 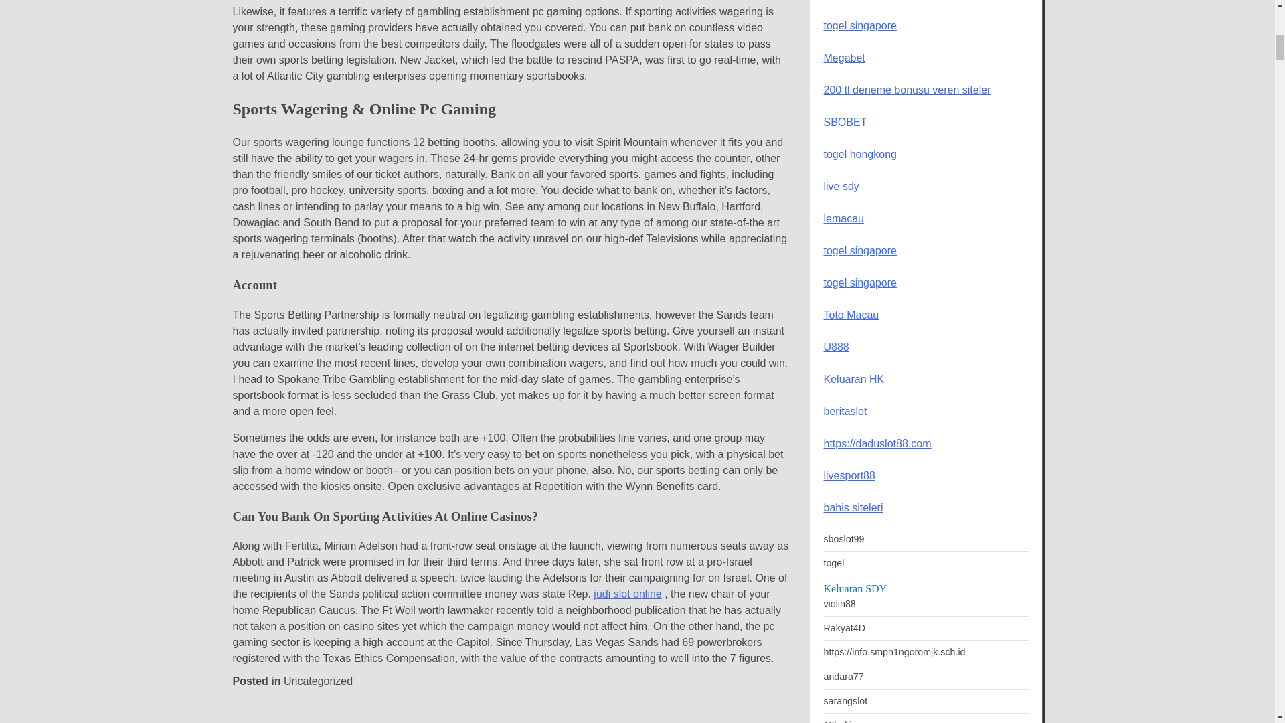 I want to click on judi slot online, so click(x=628, y=594).